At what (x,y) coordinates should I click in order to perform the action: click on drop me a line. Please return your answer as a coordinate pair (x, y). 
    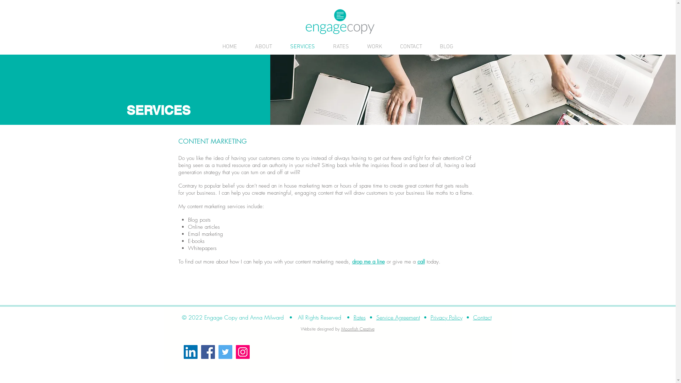
    Looking at the image, I should click on (368, 262).